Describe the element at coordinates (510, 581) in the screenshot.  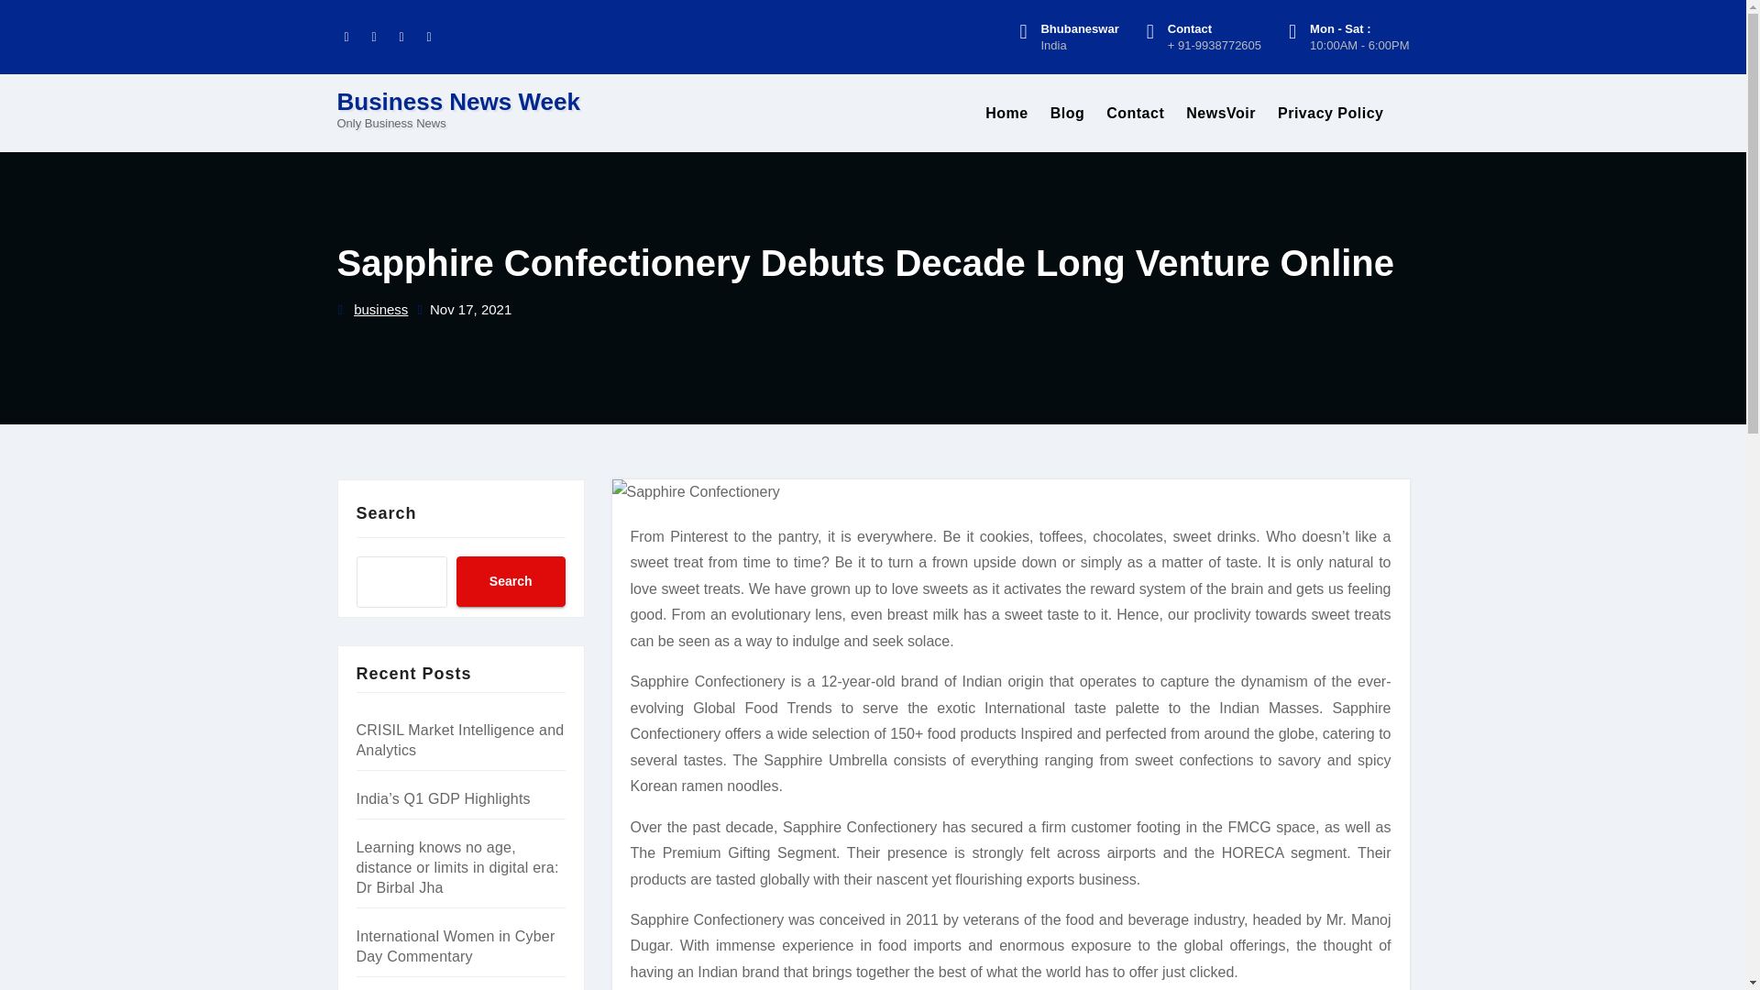
I see `Search` at that location.